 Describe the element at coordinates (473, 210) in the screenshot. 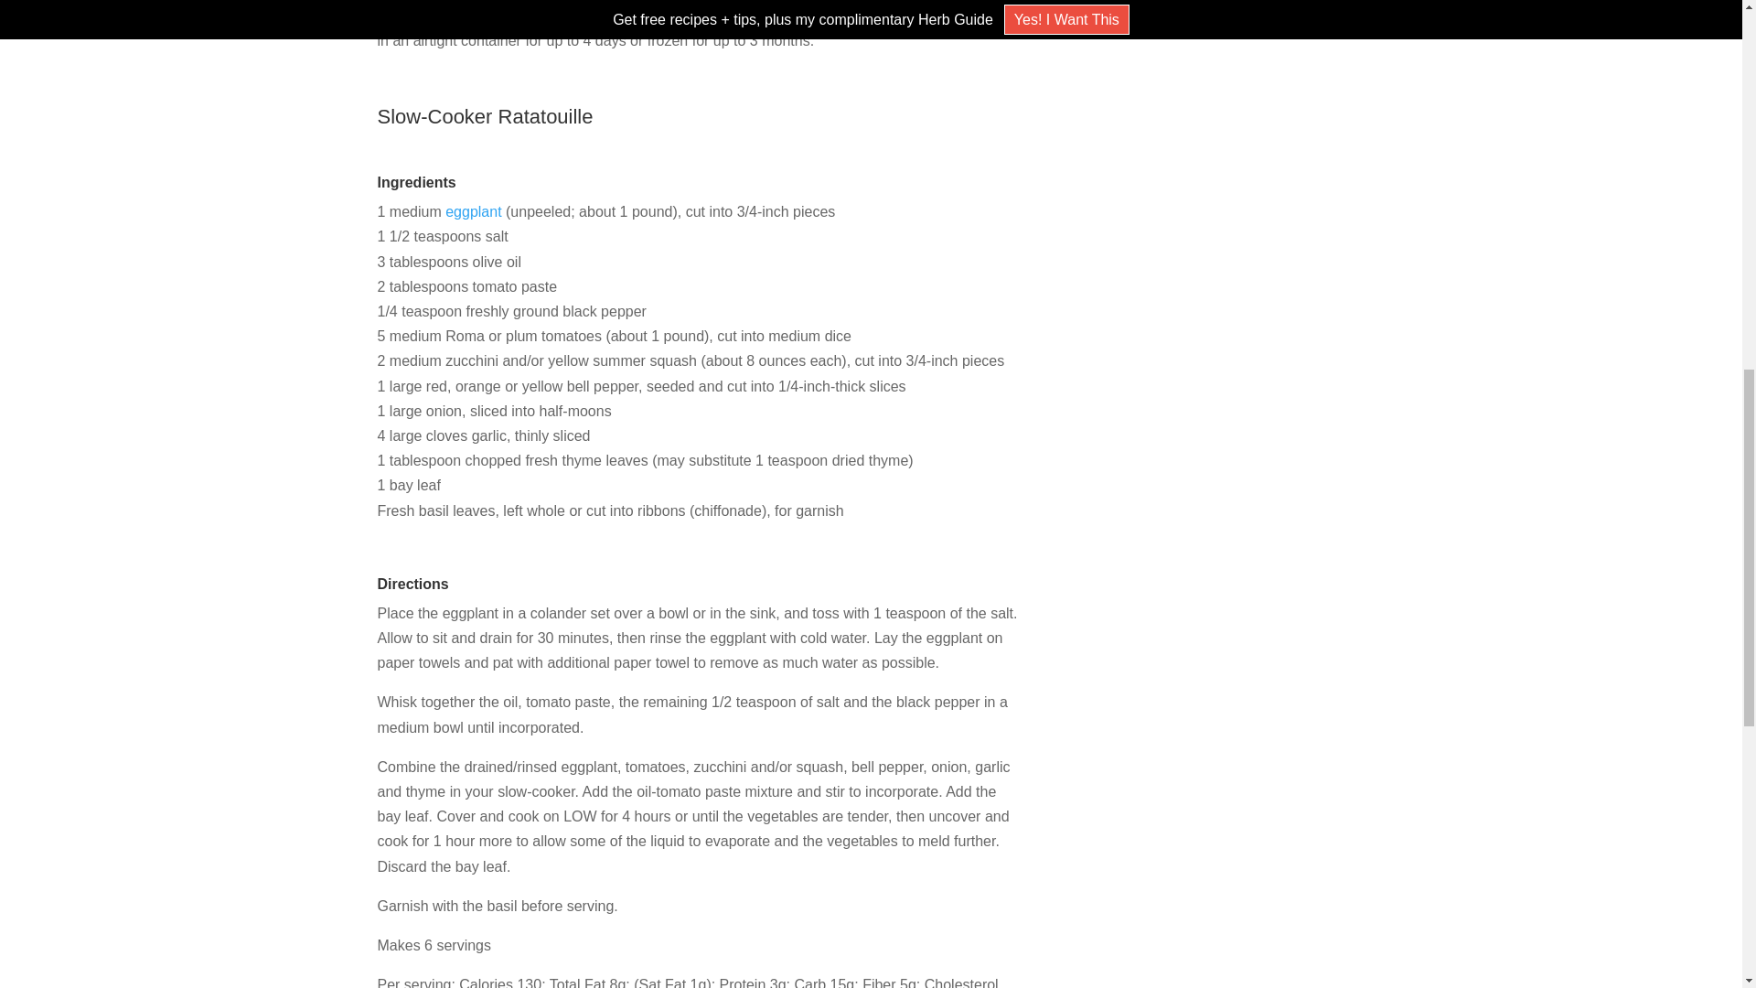

I see `eggplant` at that location.